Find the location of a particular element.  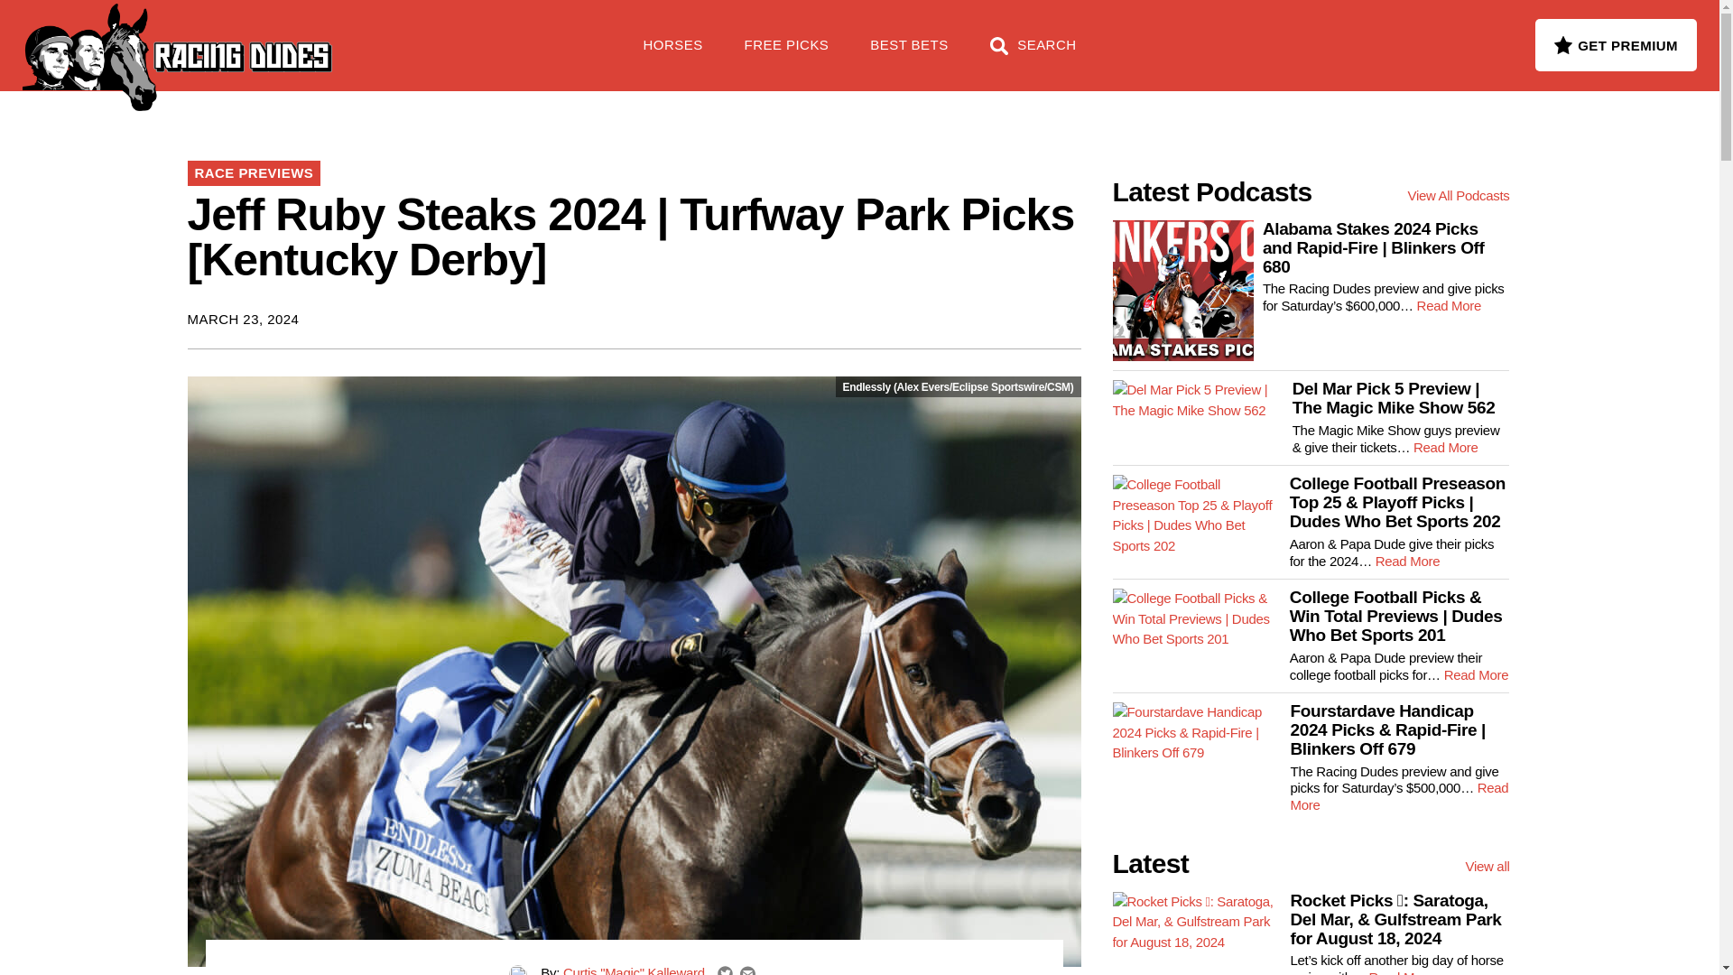

BEST BETS is located at coordinates (908, 54).